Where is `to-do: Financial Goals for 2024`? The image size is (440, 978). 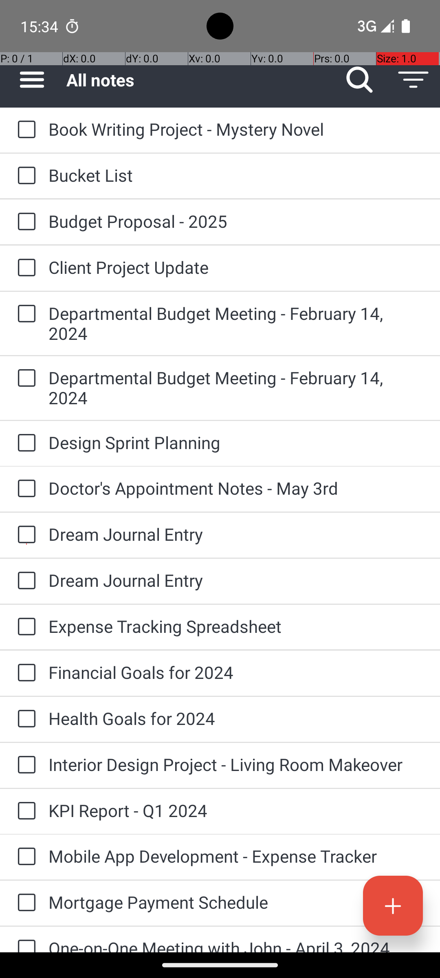
to-do: Financial Goals for 2024 is located at coordinates (24, 673).